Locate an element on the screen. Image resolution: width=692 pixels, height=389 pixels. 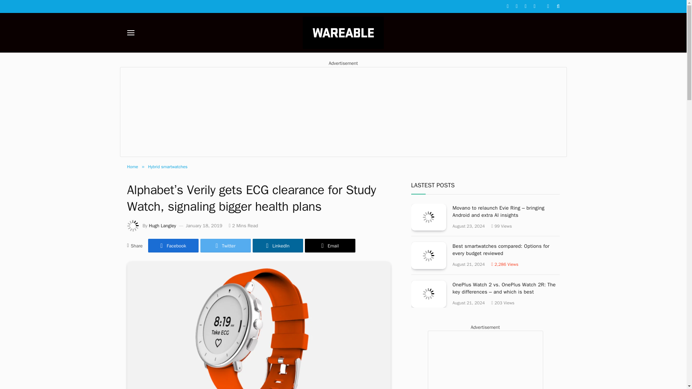
Home is located at coordinates (132, 166).